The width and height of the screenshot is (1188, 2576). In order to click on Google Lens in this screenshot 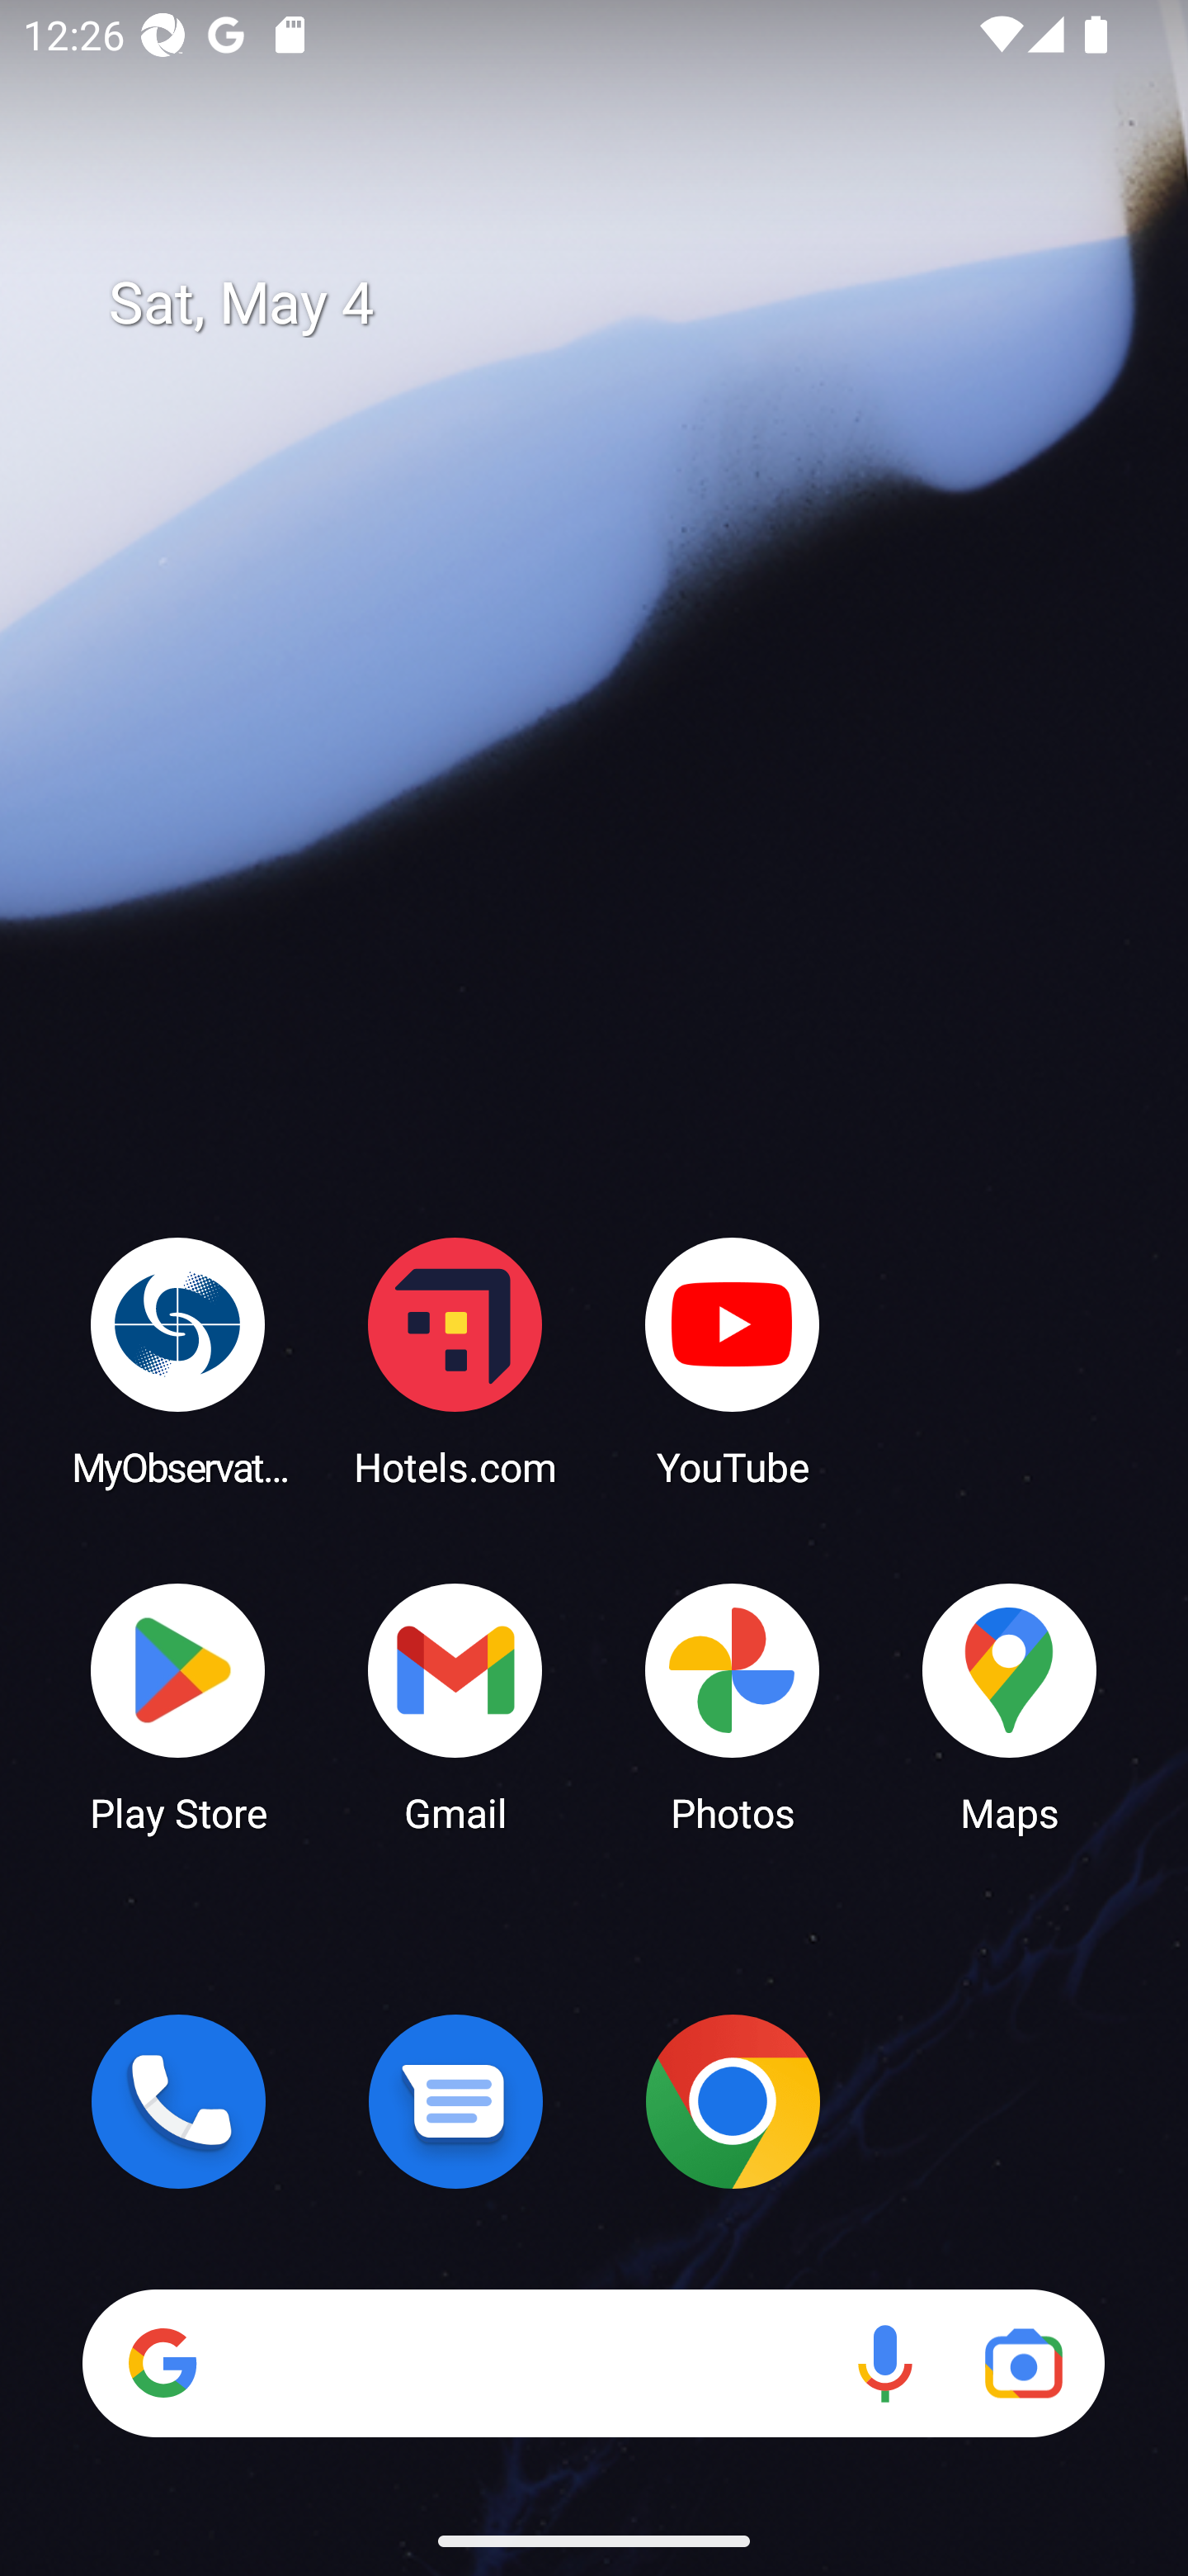, I will do `click(1023, 2363)`.